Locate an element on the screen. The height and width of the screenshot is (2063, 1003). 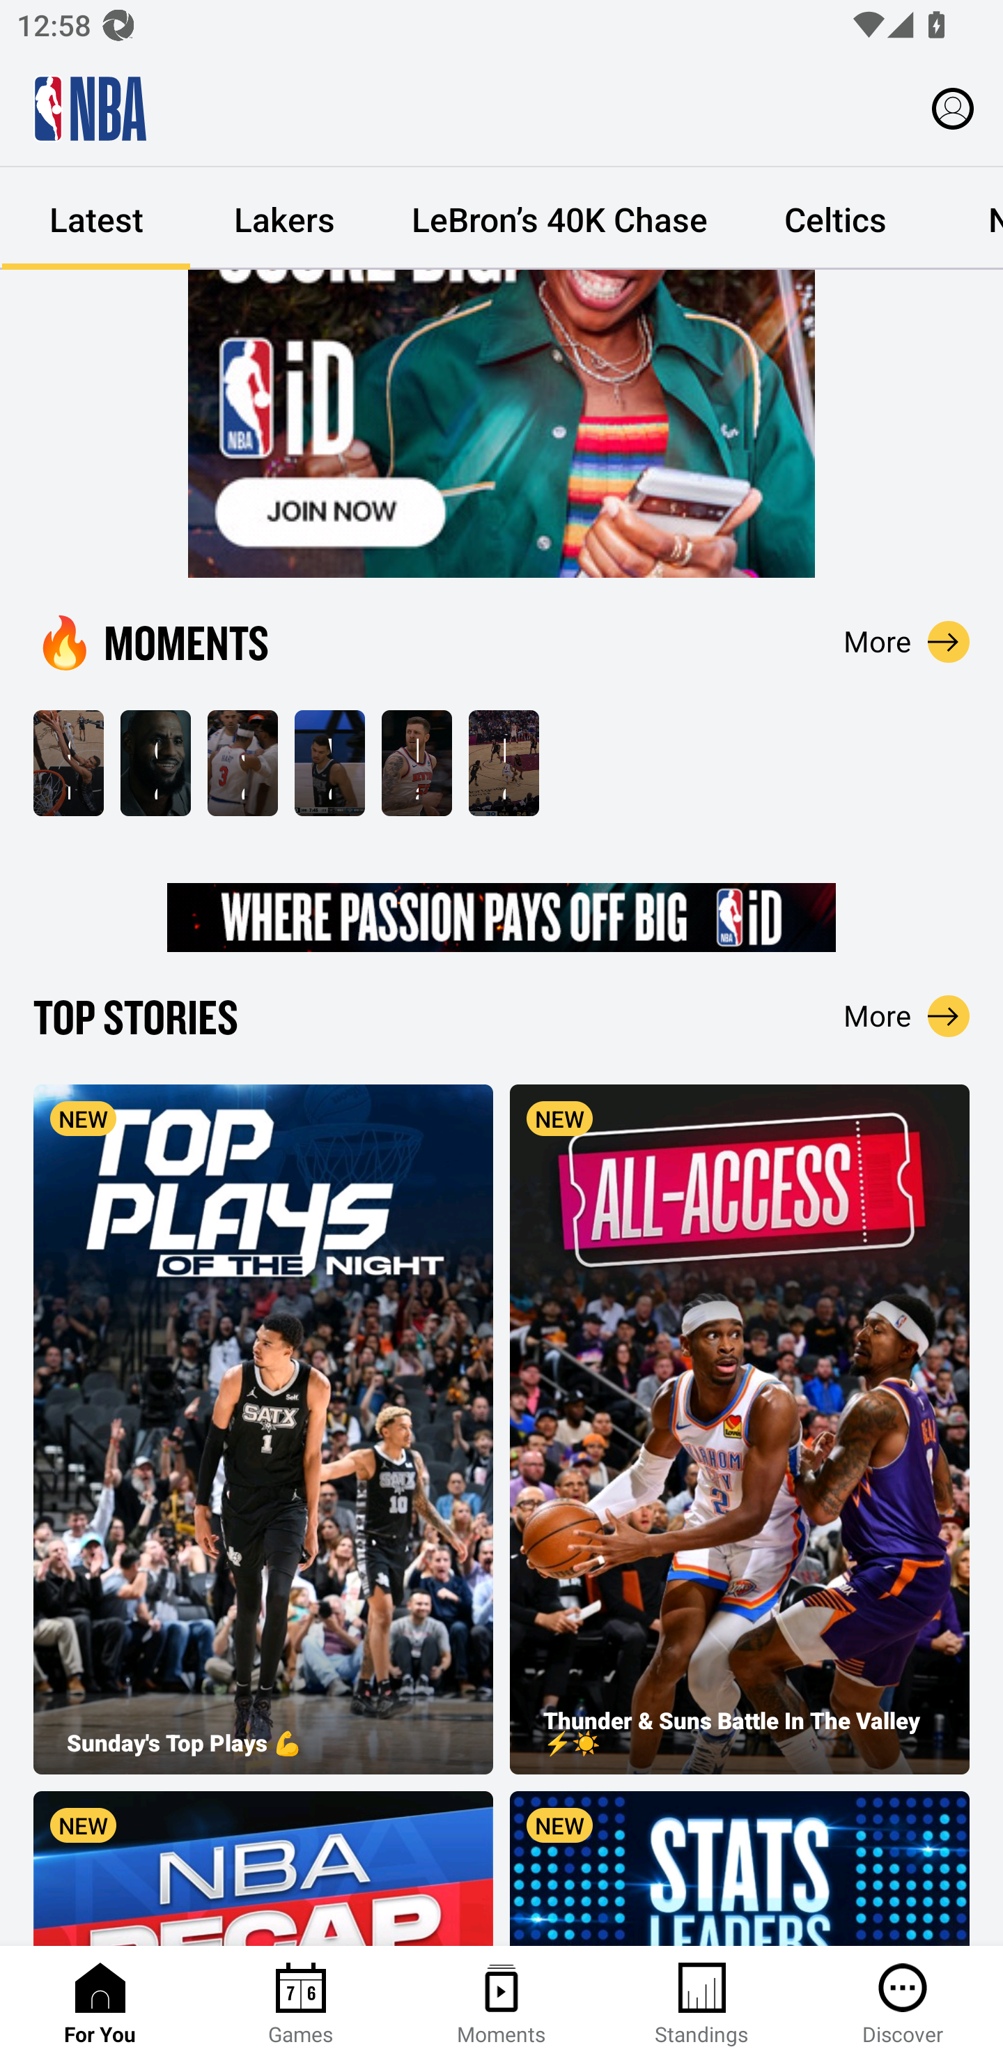
More is located at coordinates (907, 641).